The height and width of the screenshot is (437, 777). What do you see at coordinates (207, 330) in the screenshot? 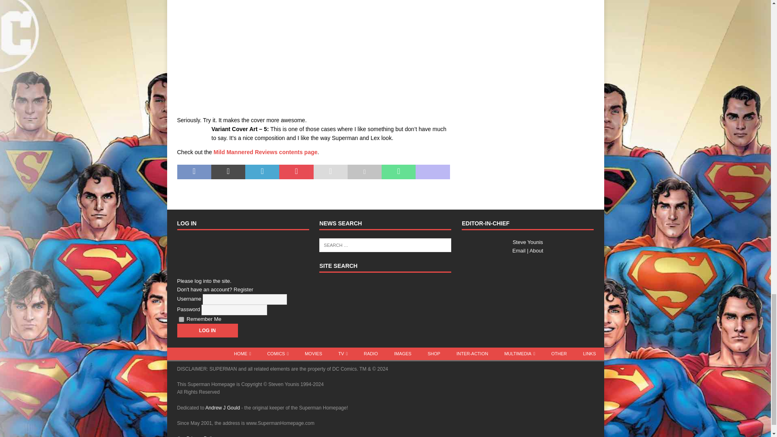
I see `Log In` at bounding box center [207, 330].